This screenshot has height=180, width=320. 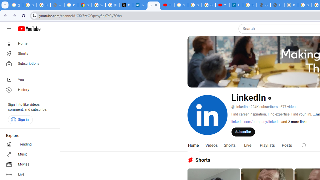 What do you see at coordinates (247, 145) in the screenshot?
I see `Live` at bounding box center [247, 145].